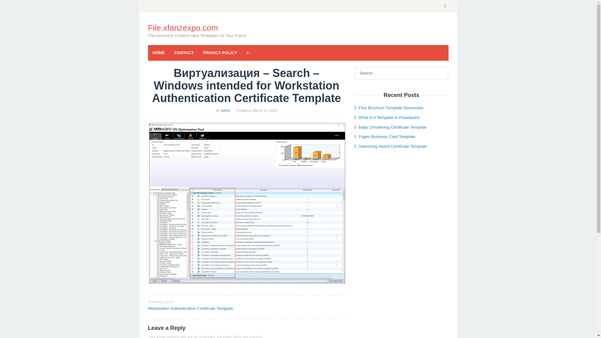 This screenshot has width=601, height=338. I want to click on Search, so click(11, 6).